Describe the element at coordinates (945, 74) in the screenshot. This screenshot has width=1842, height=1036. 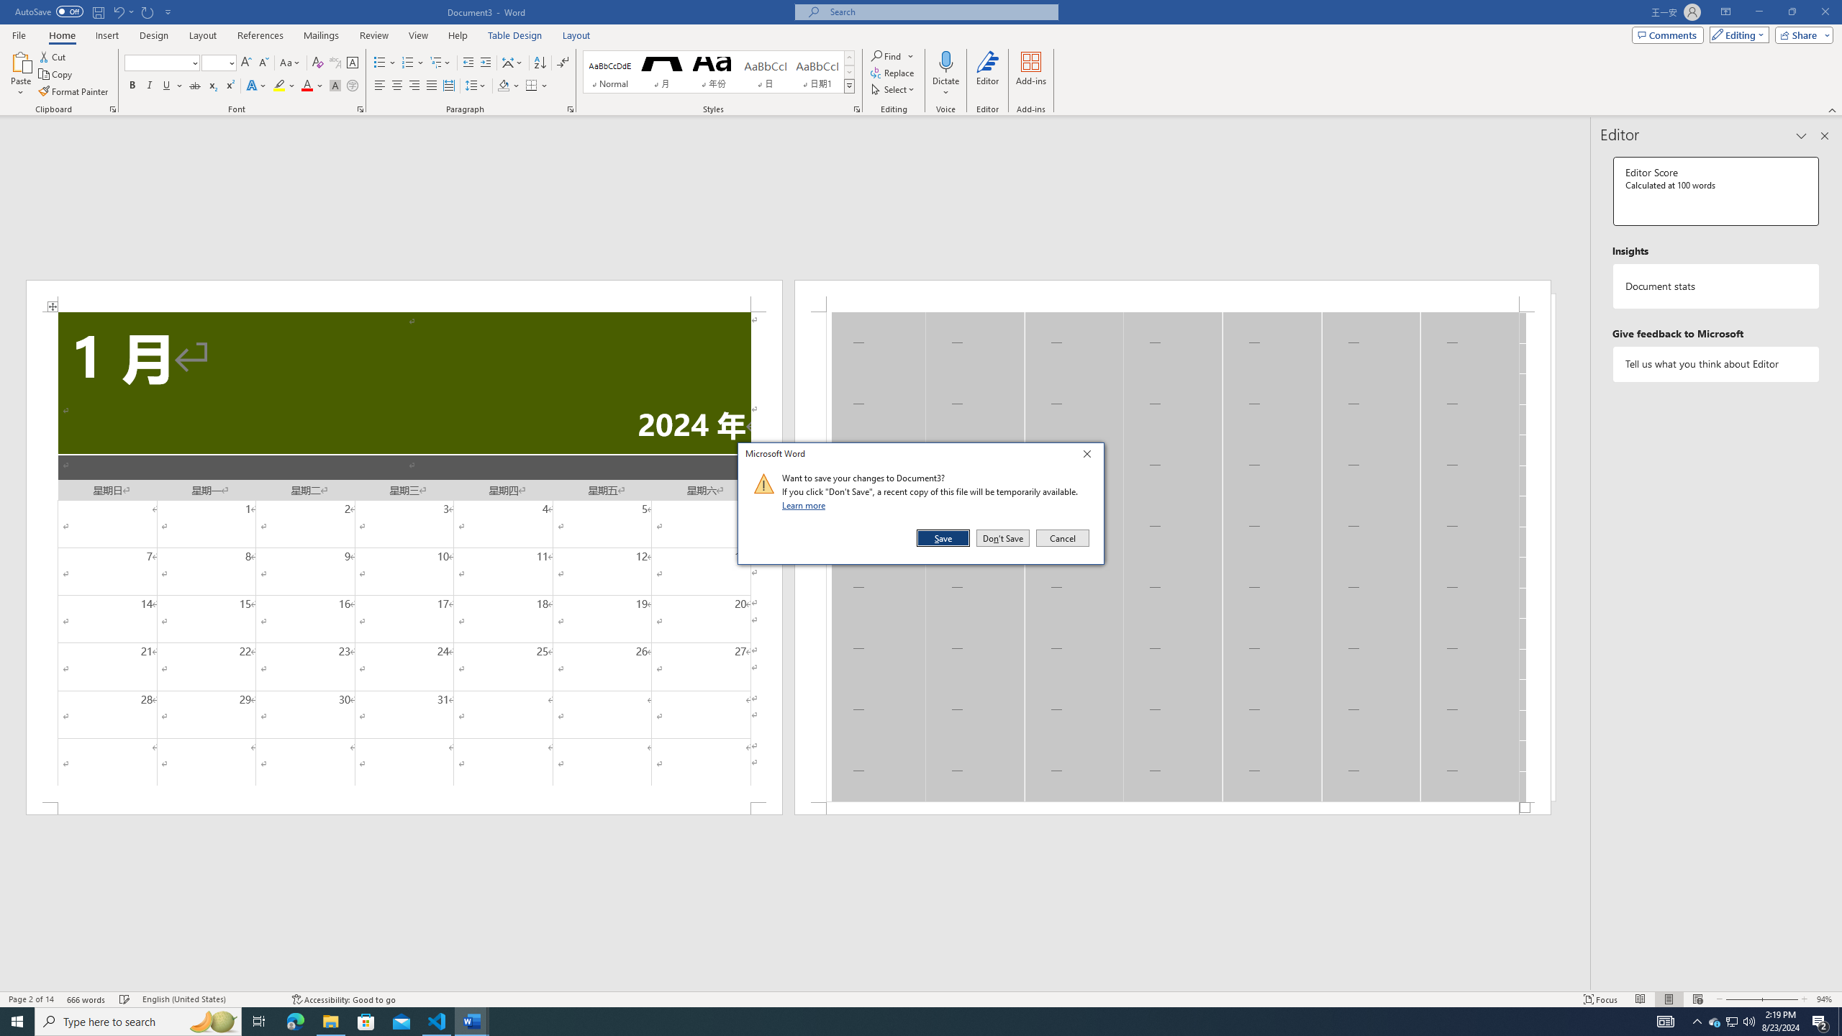
I see `Dictate` at that location.